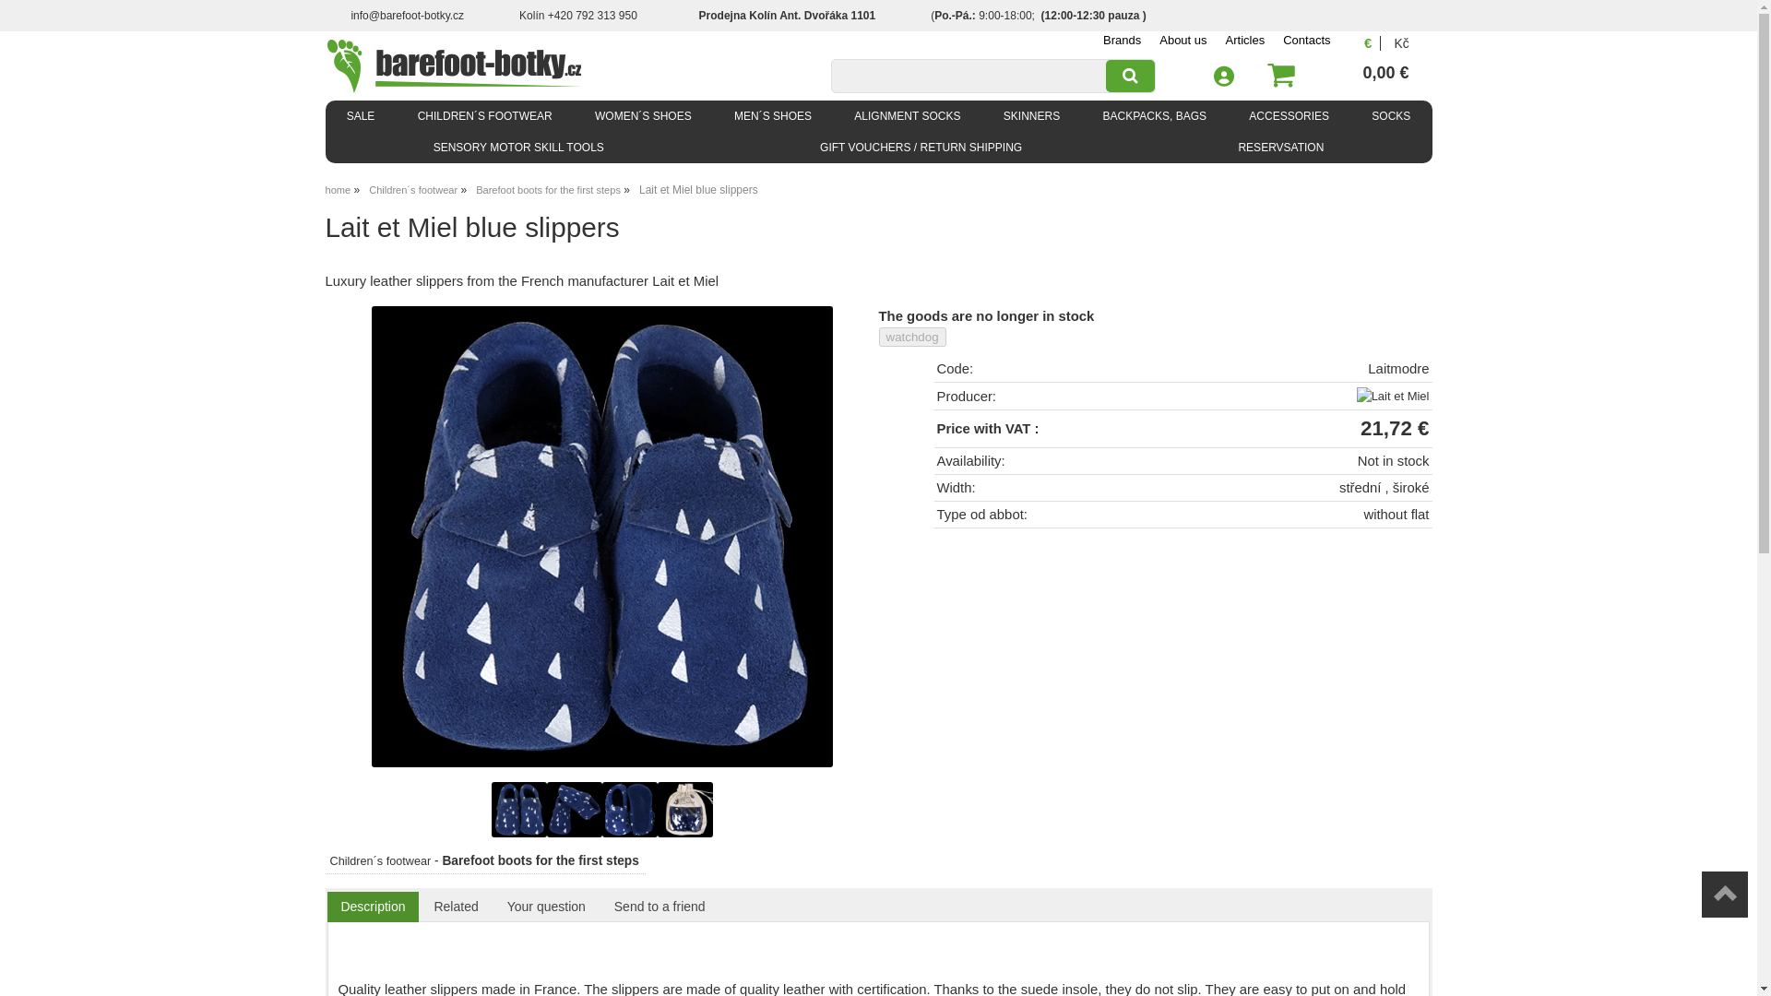 This screenshot has height=996, width=1771. Describe the element at coordinates (1032, 116) in the screenshot. I see `SKINNERS` at that location.